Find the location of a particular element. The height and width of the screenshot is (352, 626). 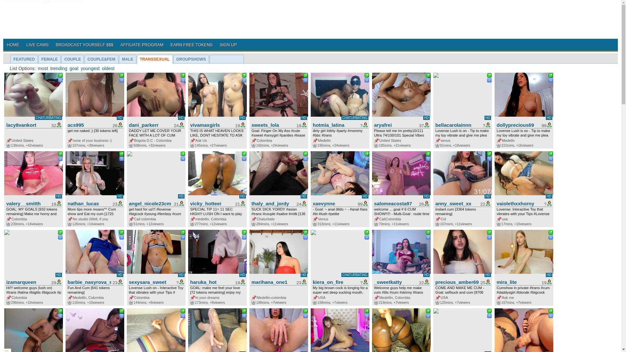

oldest is located at coordinates (108, 68).